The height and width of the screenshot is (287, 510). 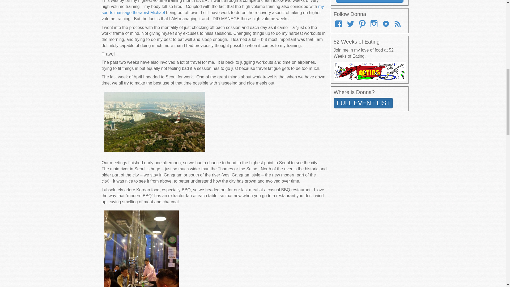 What do you see at coordinates (212, 10) in the screenshot?
I see `my sports massage therapist Michael` at bounding box center [212, 10].